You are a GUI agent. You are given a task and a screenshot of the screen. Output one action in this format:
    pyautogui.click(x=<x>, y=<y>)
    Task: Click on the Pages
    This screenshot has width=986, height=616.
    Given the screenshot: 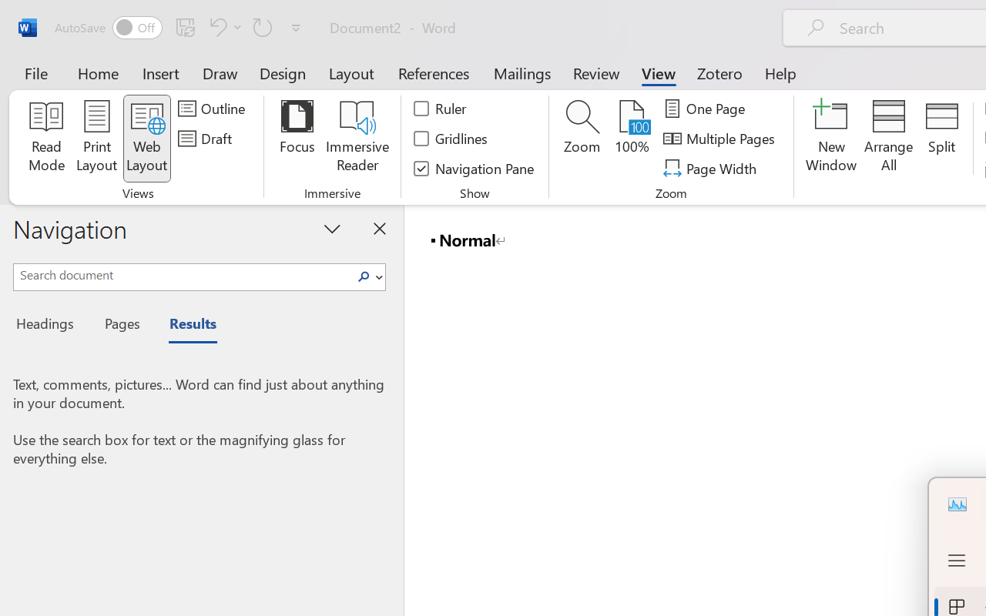 What is the action you would take?
    pyautogui.click(x=120, y=326)
    